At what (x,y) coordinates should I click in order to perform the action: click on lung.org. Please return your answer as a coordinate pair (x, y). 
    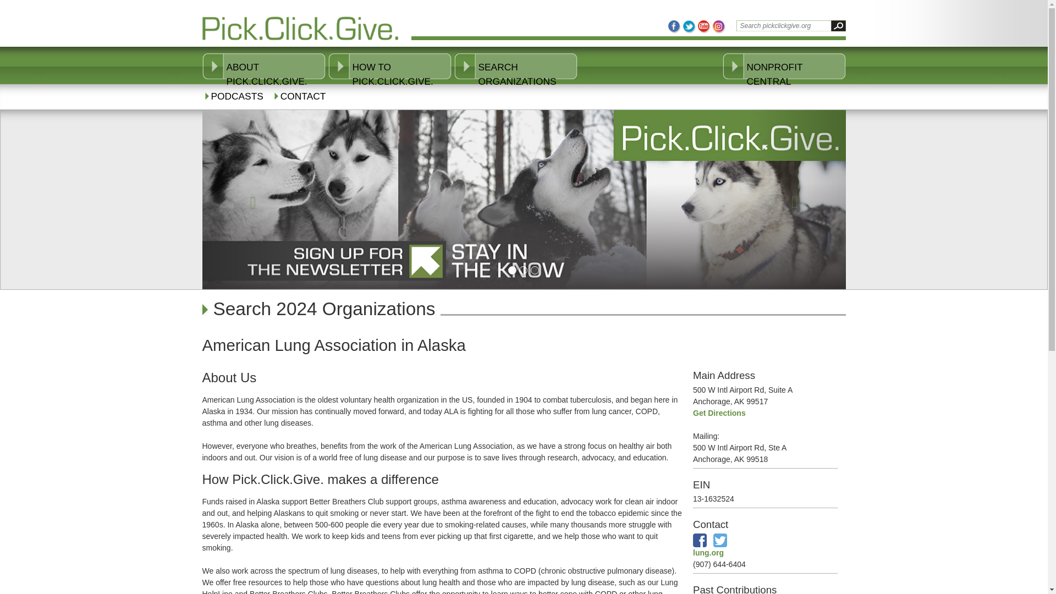
    Looking at the image, I should click on (708, 552).